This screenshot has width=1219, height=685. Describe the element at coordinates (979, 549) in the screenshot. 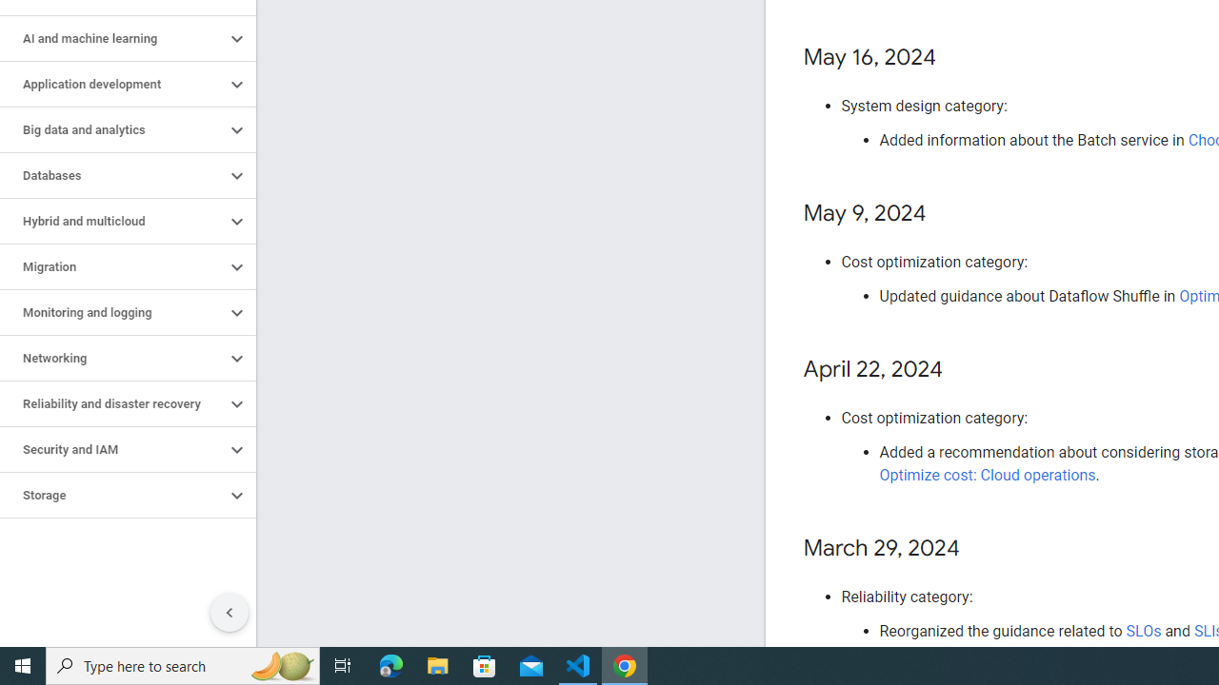

I see `Copy link to this section: March 29, 2024` at that location.